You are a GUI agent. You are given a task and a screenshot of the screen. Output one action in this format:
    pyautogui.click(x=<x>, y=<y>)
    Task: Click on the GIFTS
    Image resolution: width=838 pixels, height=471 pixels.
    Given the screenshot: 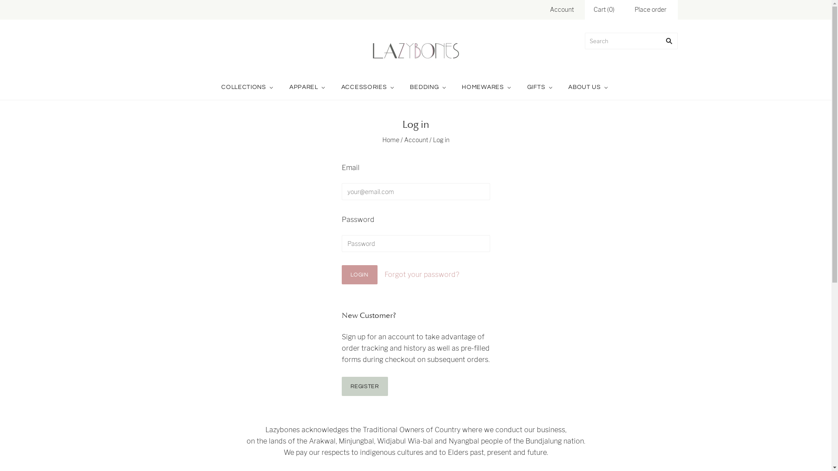 What is the action you would take?
    pyautogui.click(x=541, y=87)
    